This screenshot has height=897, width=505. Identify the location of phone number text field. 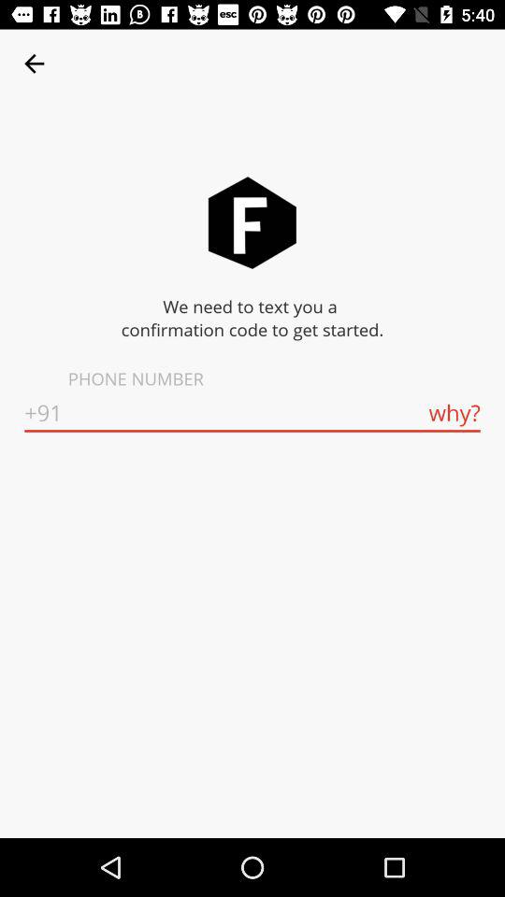
(252, 413).